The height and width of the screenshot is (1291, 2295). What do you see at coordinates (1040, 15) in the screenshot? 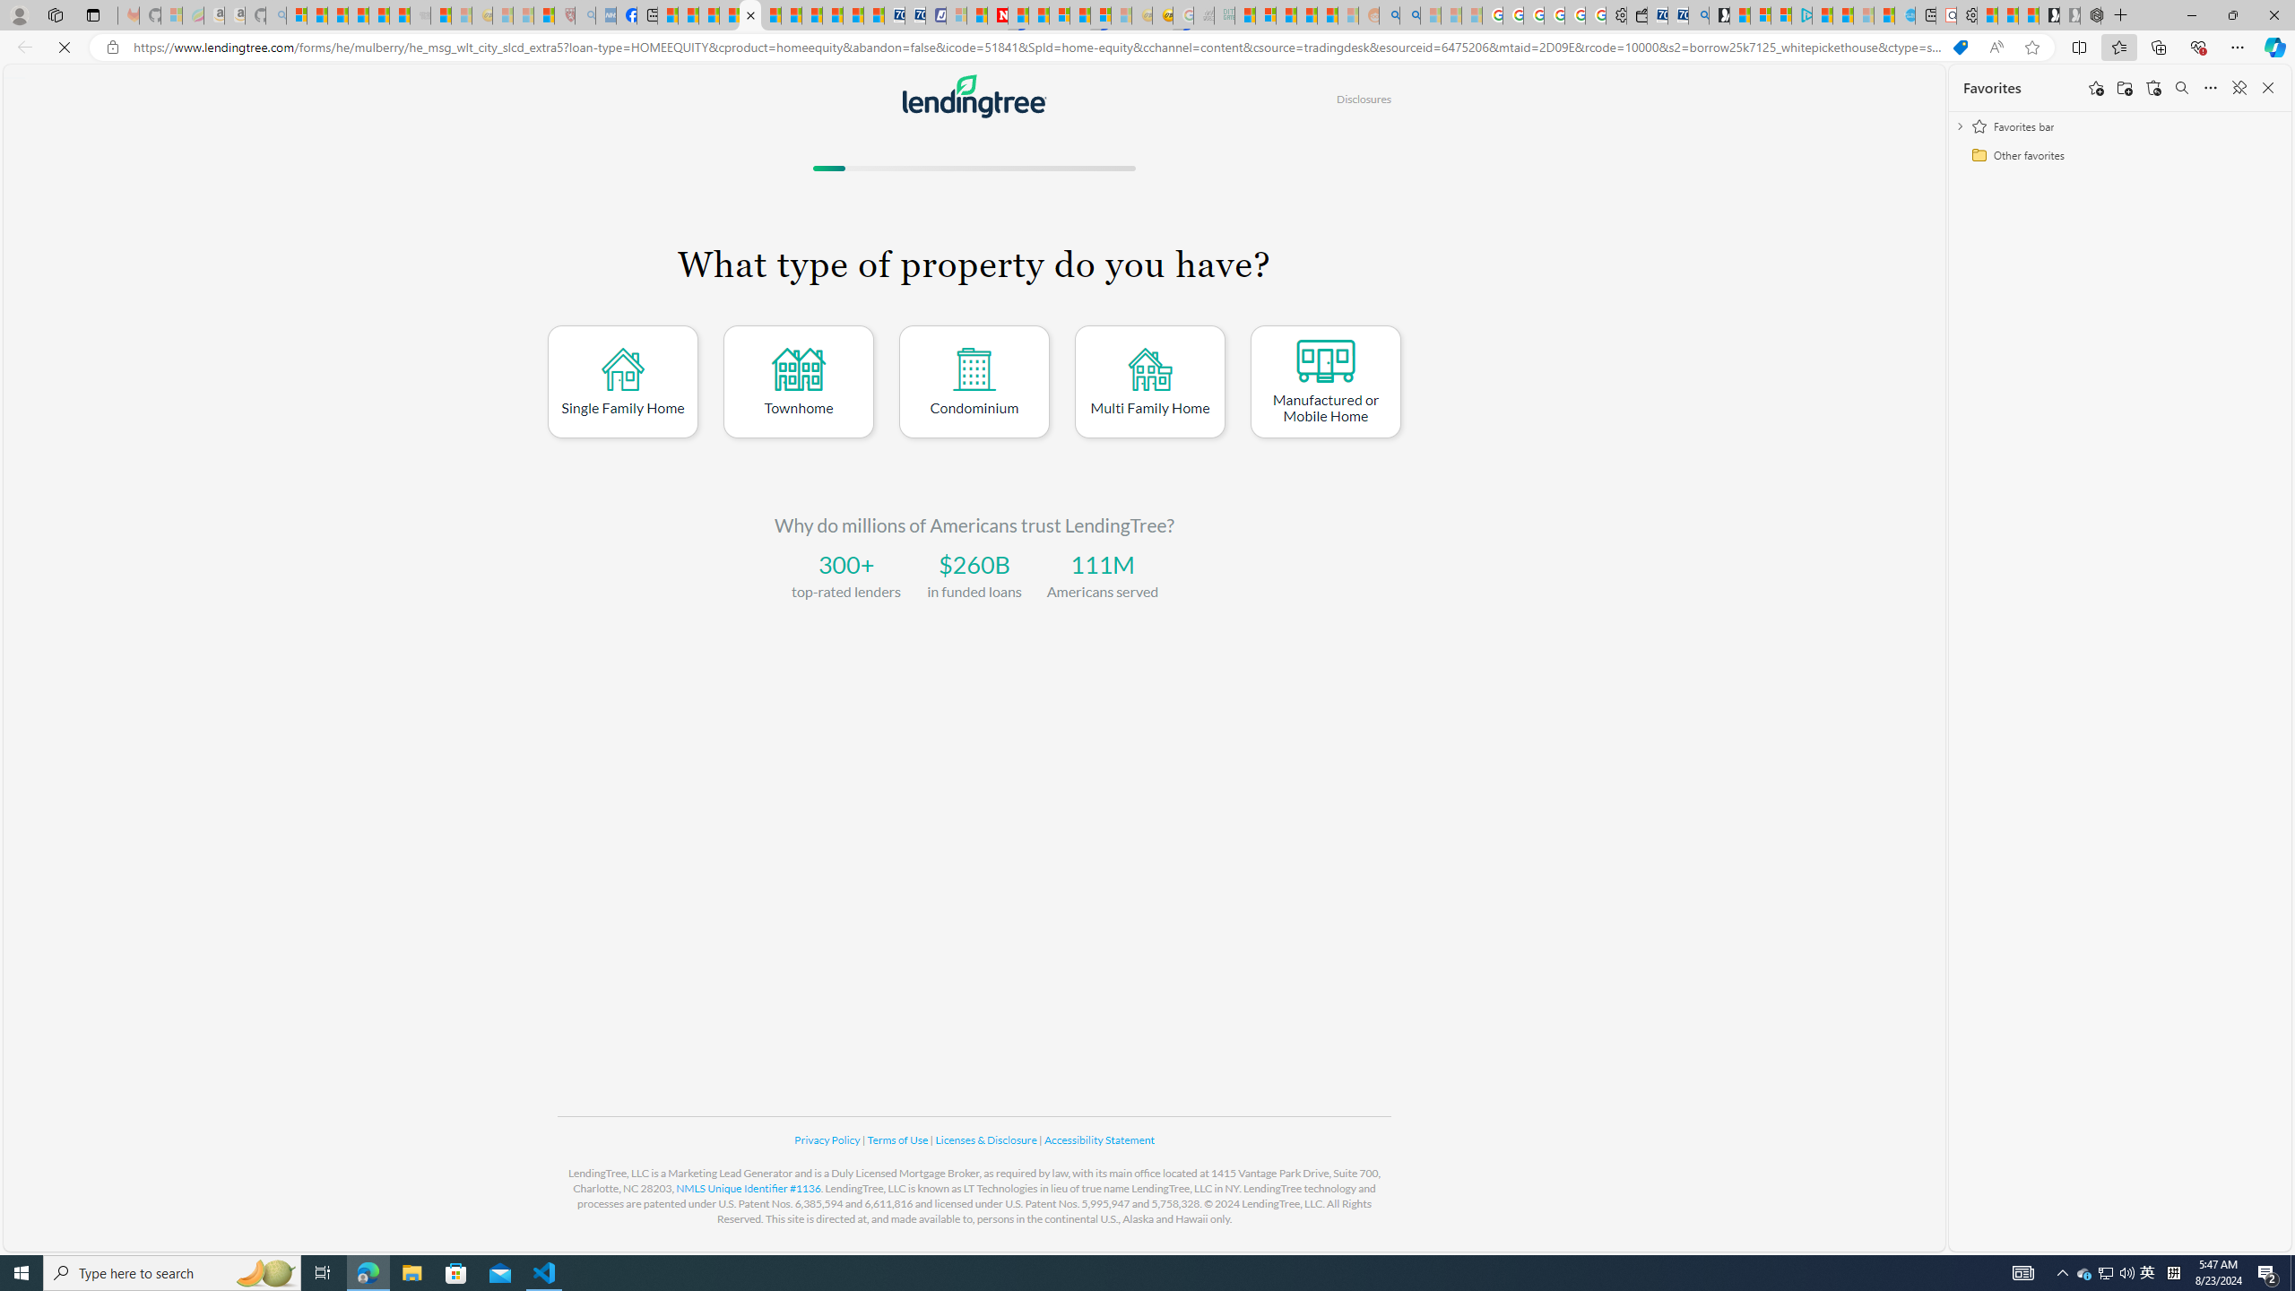
I see `14 Common Myths Debunked By Scientific Facts` at bounding box center [1040, 15].